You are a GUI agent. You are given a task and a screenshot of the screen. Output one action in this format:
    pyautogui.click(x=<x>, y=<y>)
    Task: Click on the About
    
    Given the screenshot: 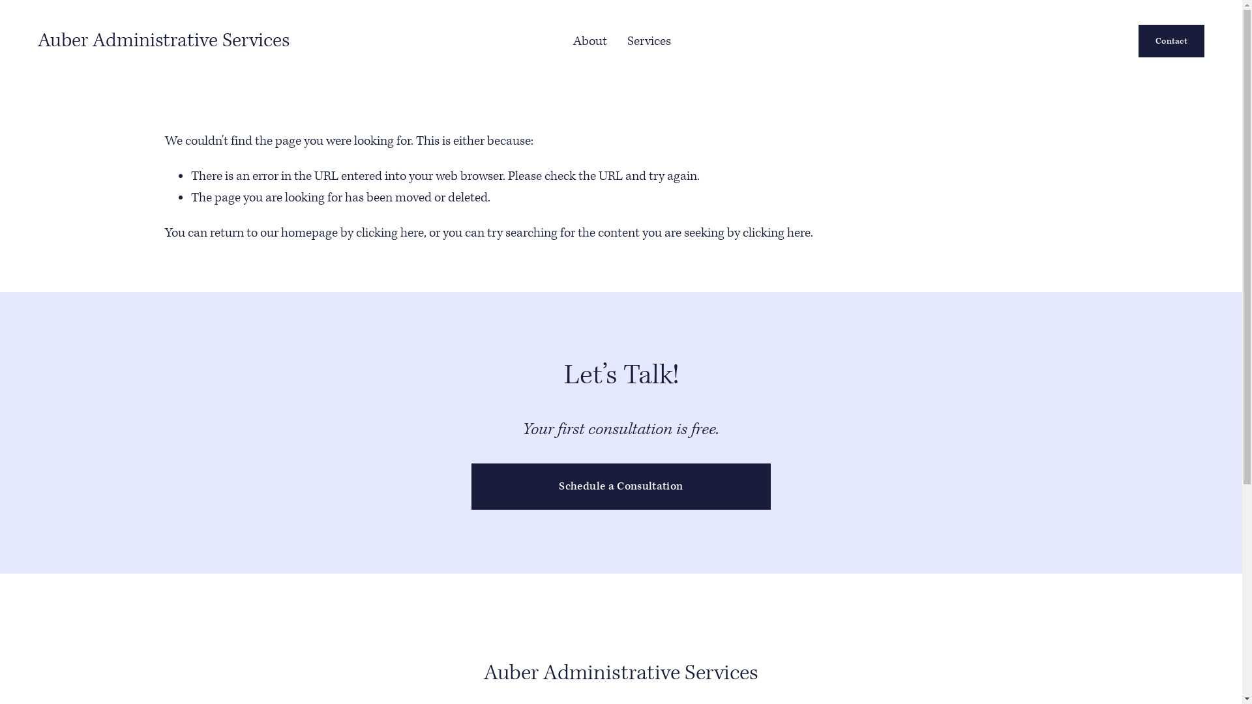 What is the action you would take?
    pyautogui.click(x=590, y=40)
    